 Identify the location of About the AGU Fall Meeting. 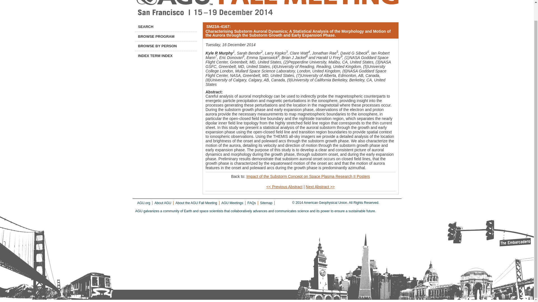
(196, 203).